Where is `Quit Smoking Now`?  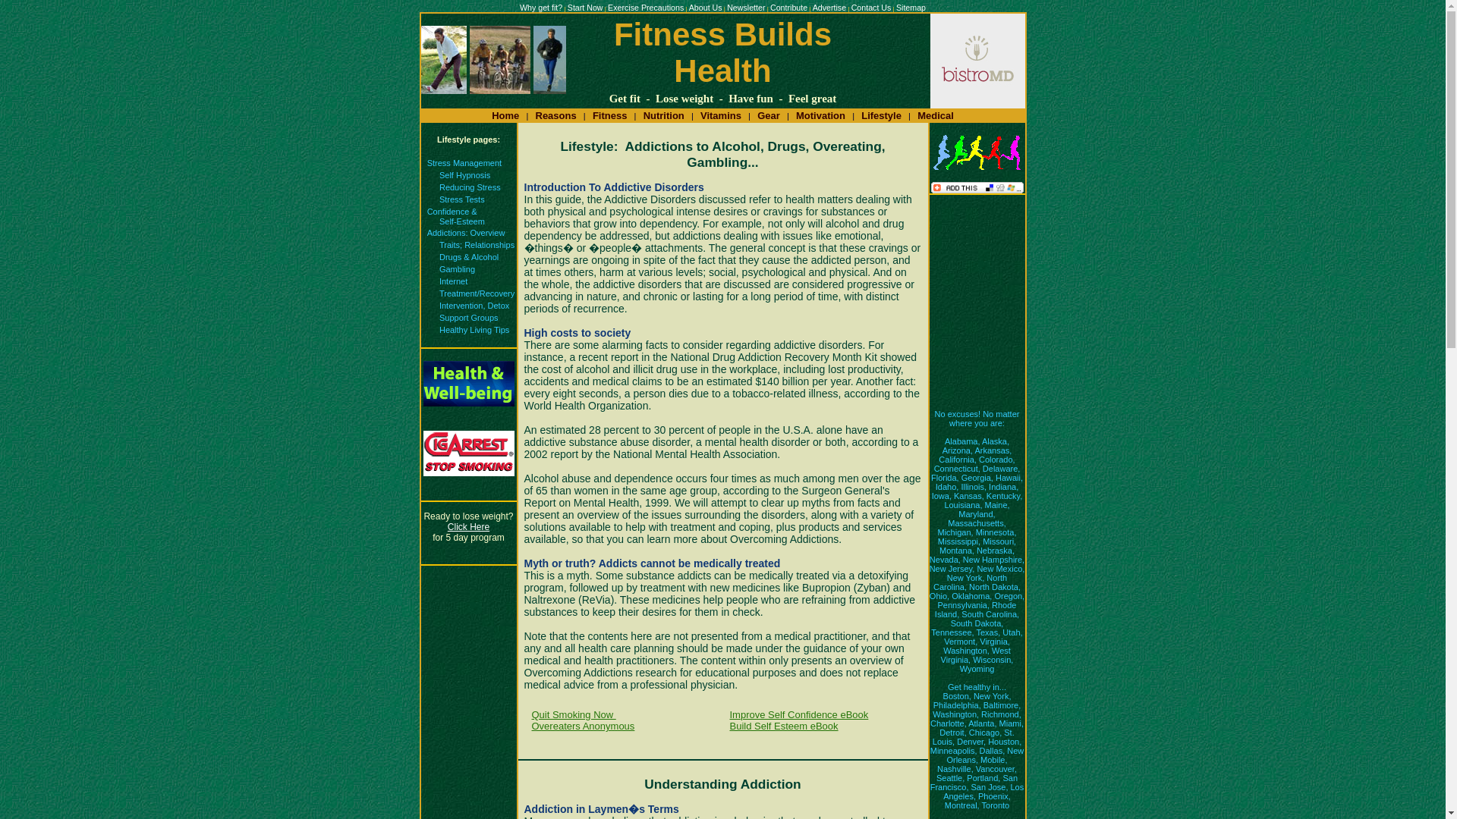 Quit Smoking Now is located at coordinates (573, 714).